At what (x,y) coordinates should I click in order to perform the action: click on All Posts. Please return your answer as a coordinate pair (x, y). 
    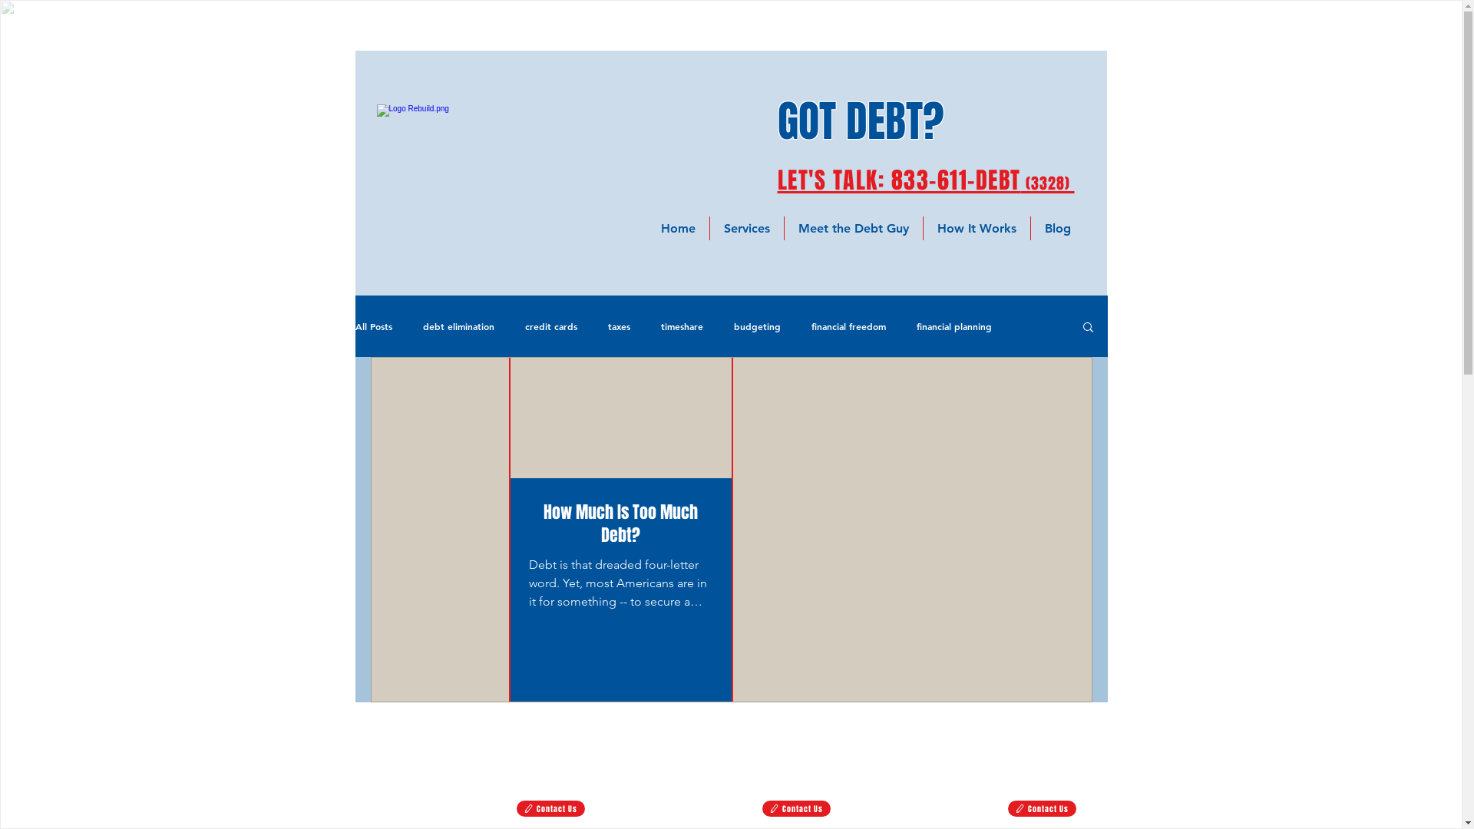
    Looking at the image, I should click on (373, 326).